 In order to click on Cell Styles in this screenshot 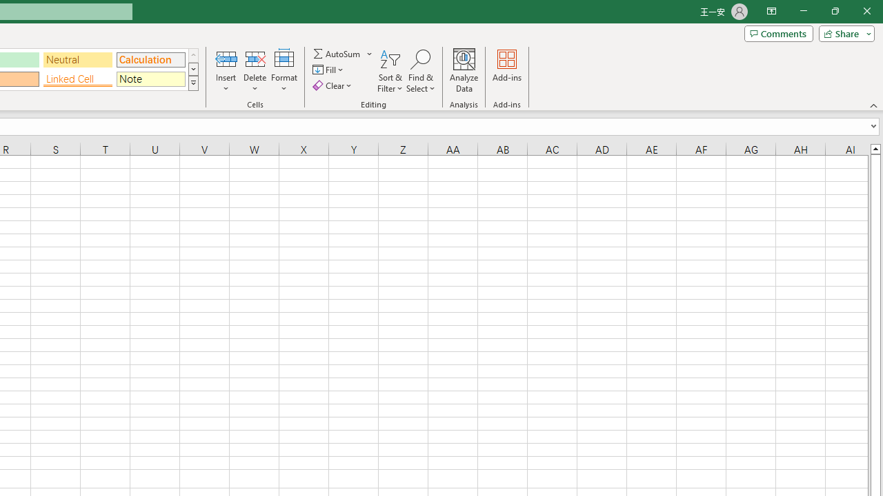, I will do `click(193, 83)`.